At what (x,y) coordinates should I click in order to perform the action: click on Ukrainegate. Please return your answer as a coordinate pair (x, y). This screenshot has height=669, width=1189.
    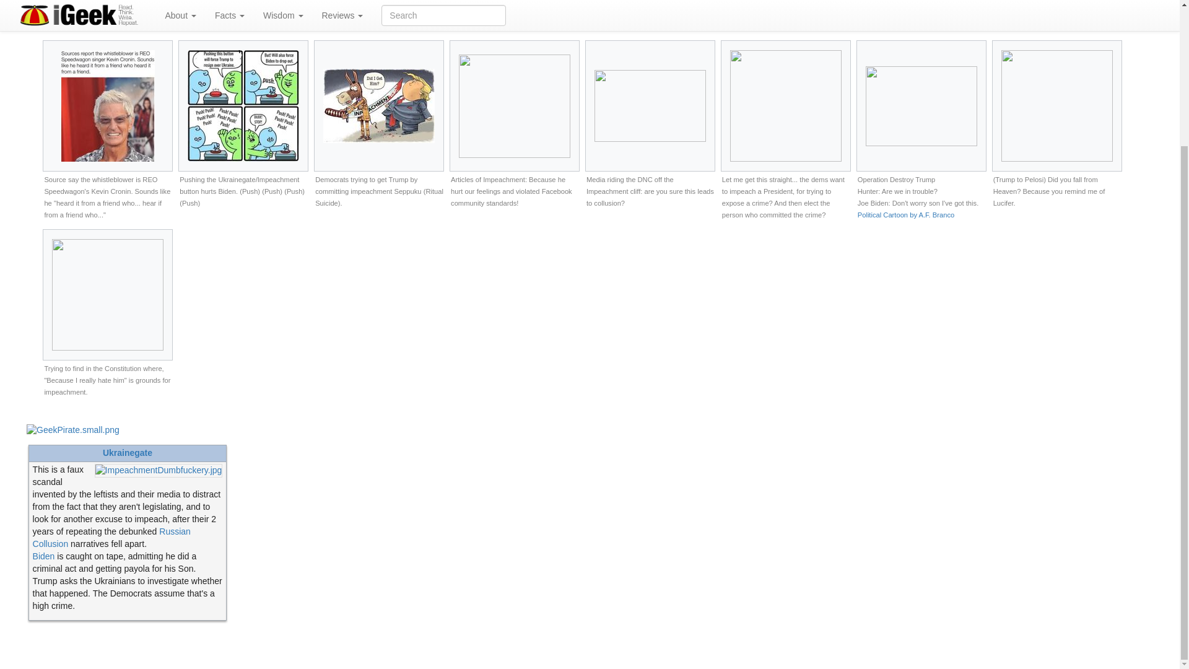
    Looking at the image, I should click on (127, 452).